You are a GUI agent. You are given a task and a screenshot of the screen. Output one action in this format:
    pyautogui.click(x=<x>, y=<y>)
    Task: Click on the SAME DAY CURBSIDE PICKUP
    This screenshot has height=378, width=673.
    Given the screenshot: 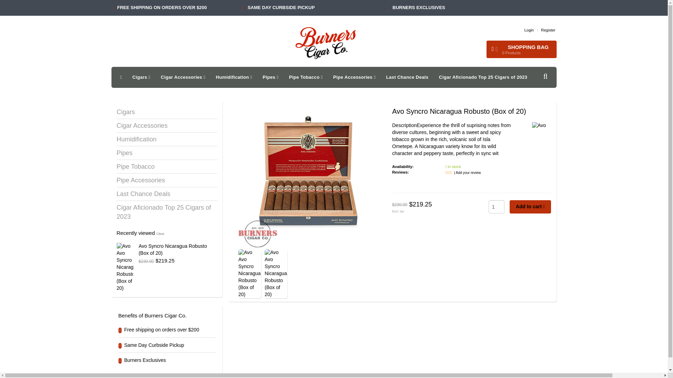 What is the action you would take?
    pyautogui.click(x=281, y=8)
    